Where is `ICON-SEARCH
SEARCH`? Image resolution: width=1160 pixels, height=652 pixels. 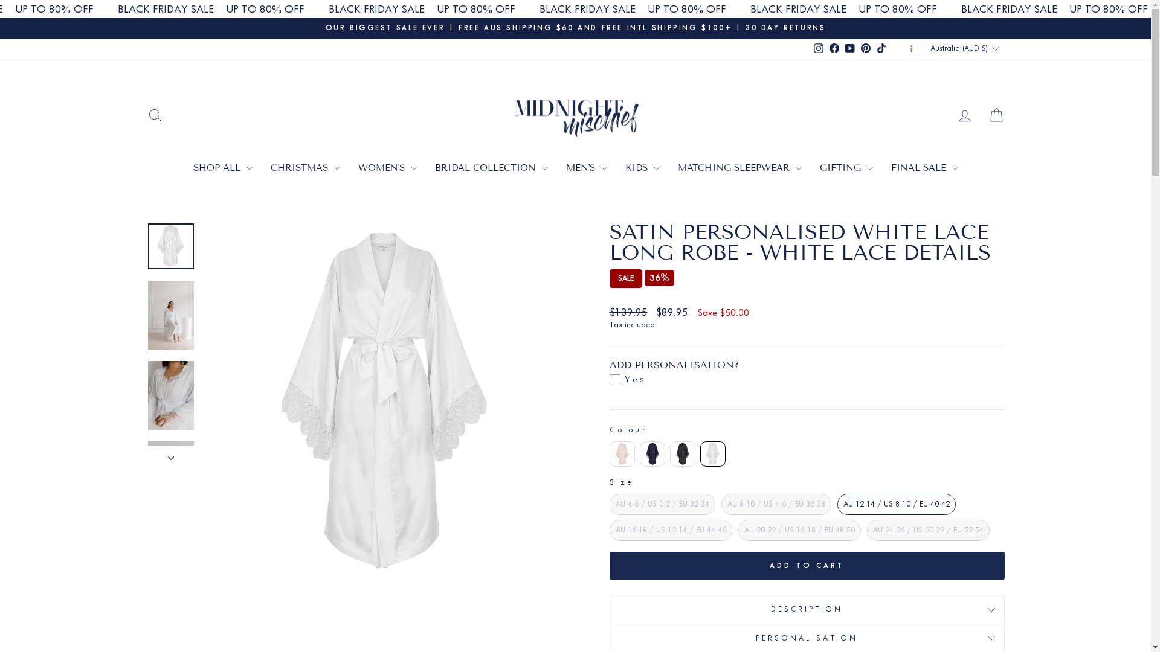 ICON-SEARCH
SEARCH is located at coordinates (155, 115).